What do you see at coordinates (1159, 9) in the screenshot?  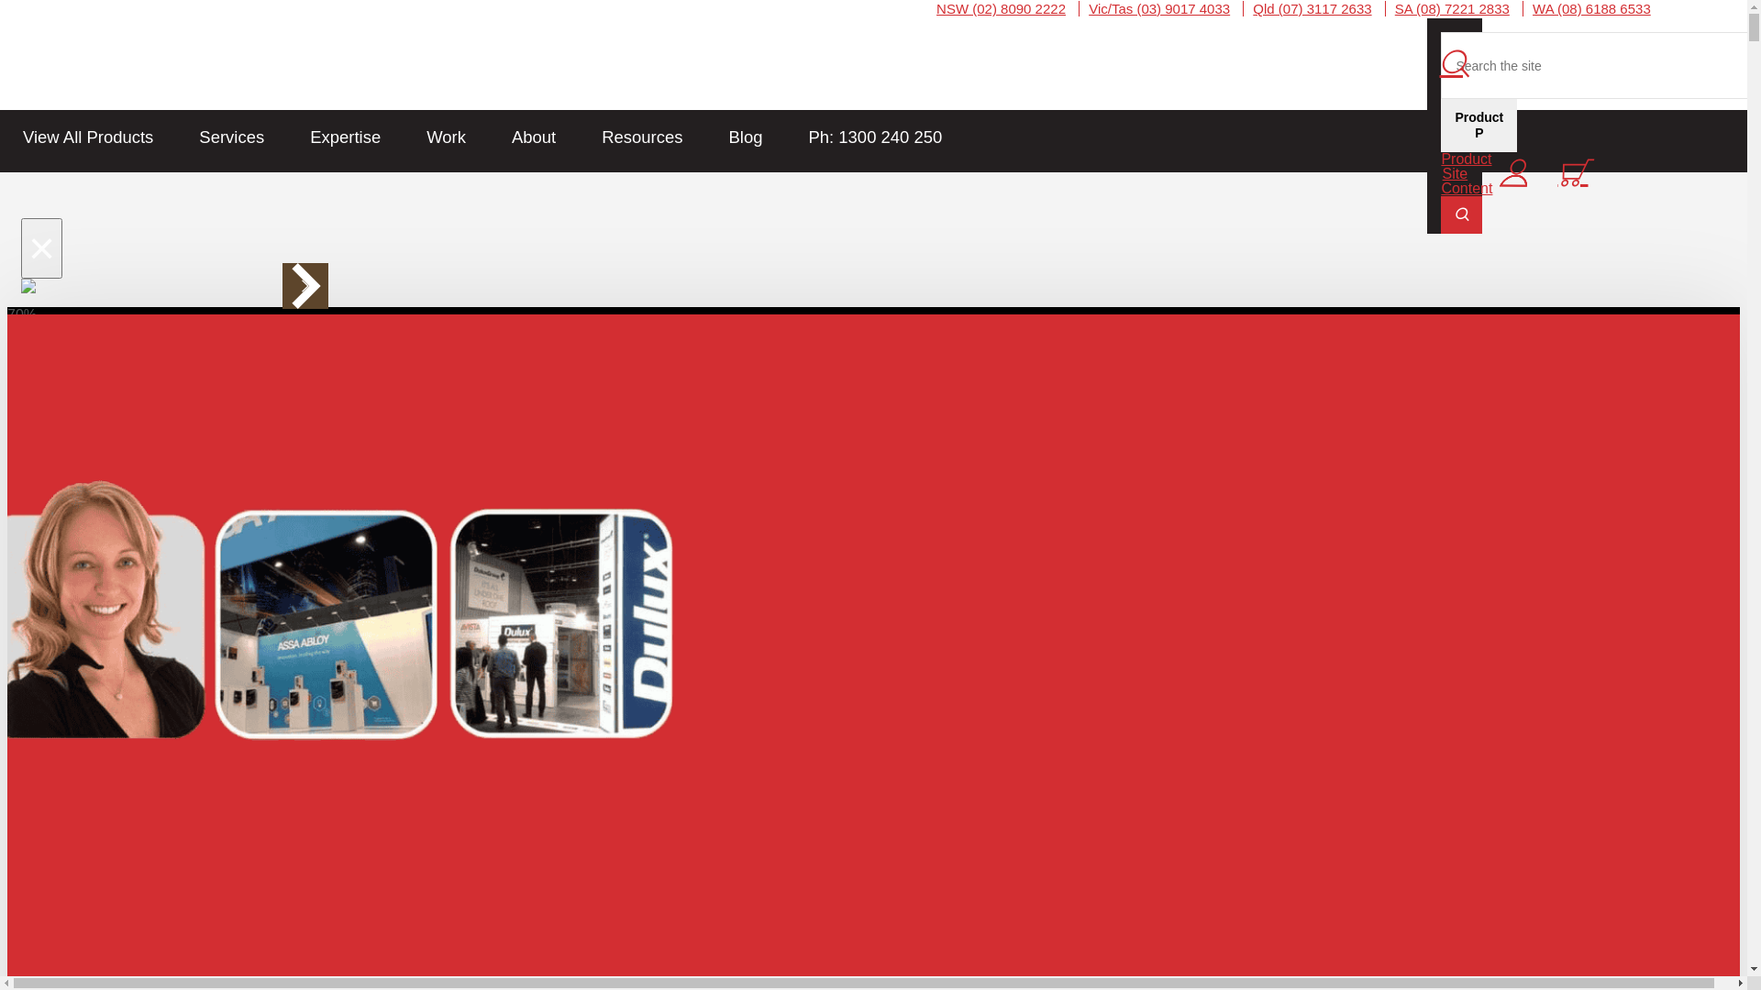 I see `Vic/Tas (03) 9017 4033` at bounding box center [1159, 9].